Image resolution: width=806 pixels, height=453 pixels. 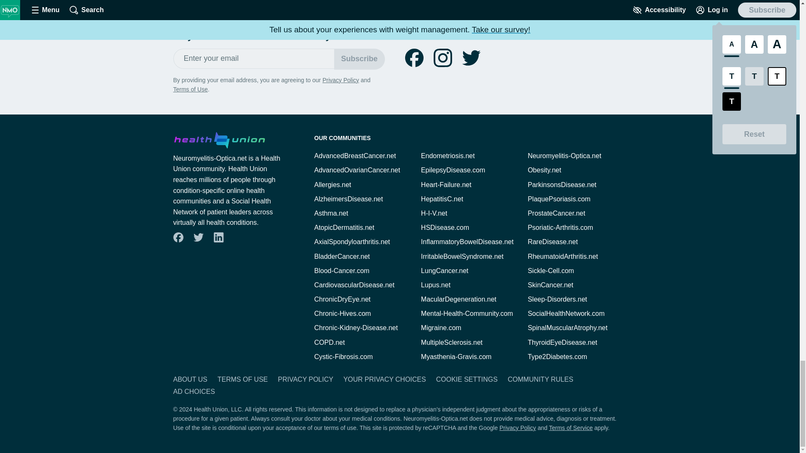 I want to click on Follow us on facebook, so click(x=414, y=57).